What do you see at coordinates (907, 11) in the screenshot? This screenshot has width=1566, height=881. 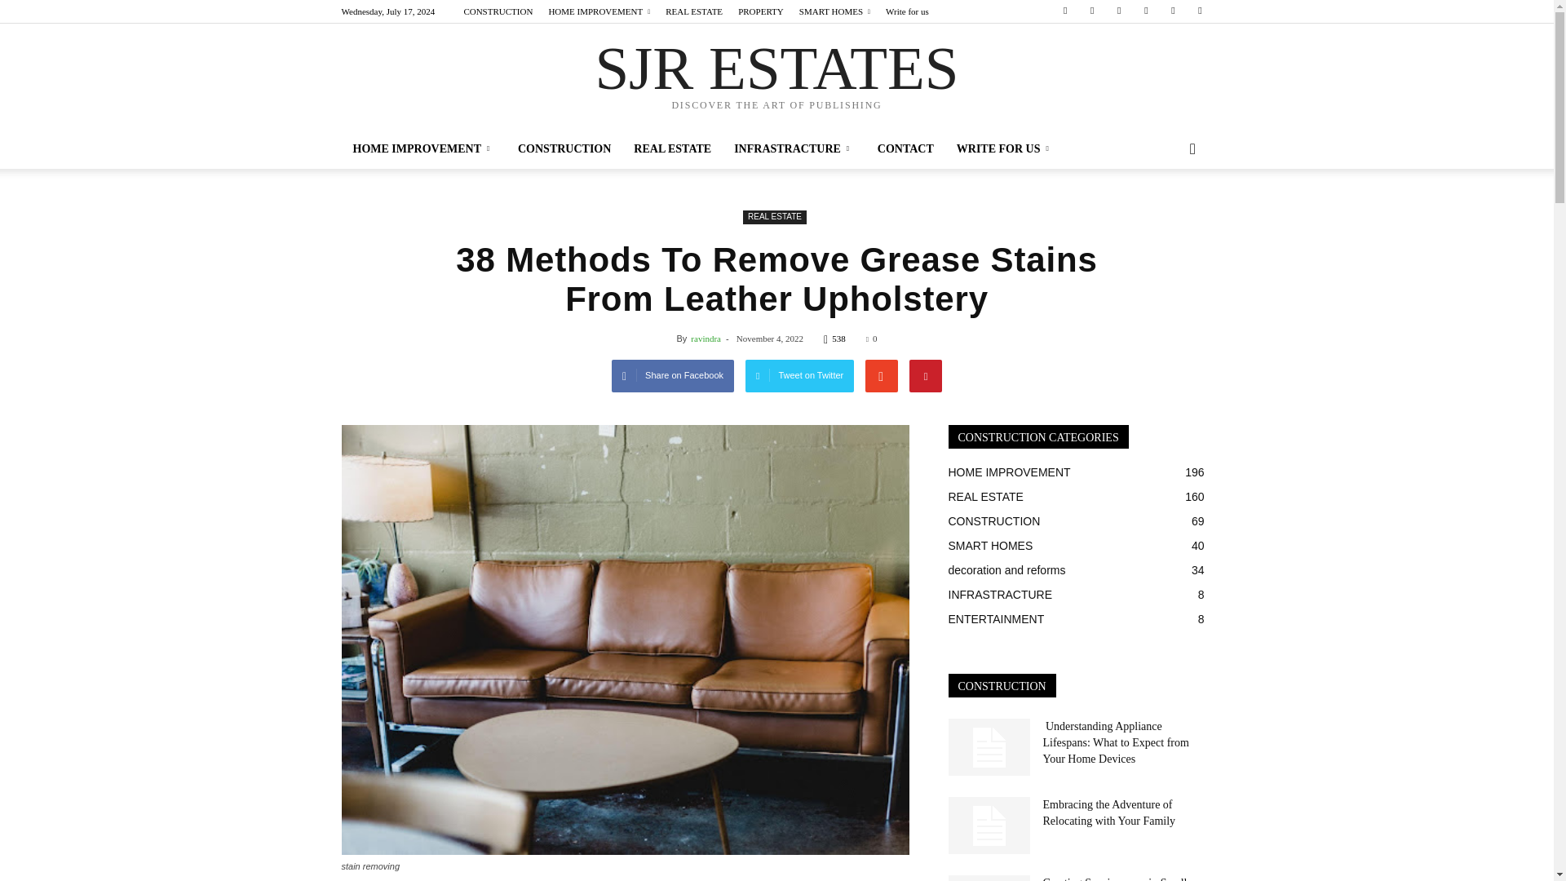 I see `Write for us` at bounding box center [907, 11].